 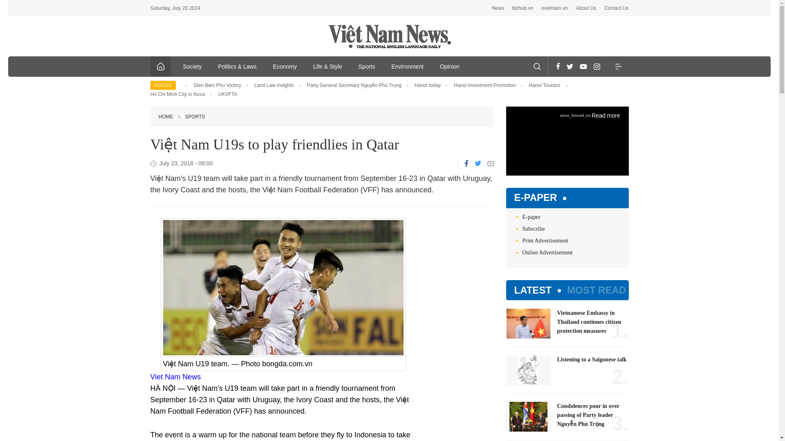 I want to click on ovietnam.vn, so click(x=554, y=8).